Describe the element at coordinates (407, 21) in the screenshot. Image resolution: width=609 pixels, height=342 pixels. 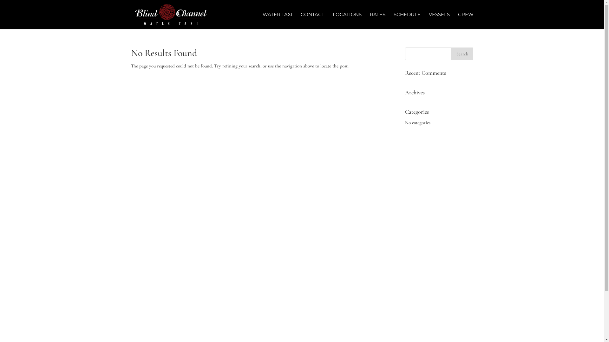
I see `SCHEDULE` at that location.